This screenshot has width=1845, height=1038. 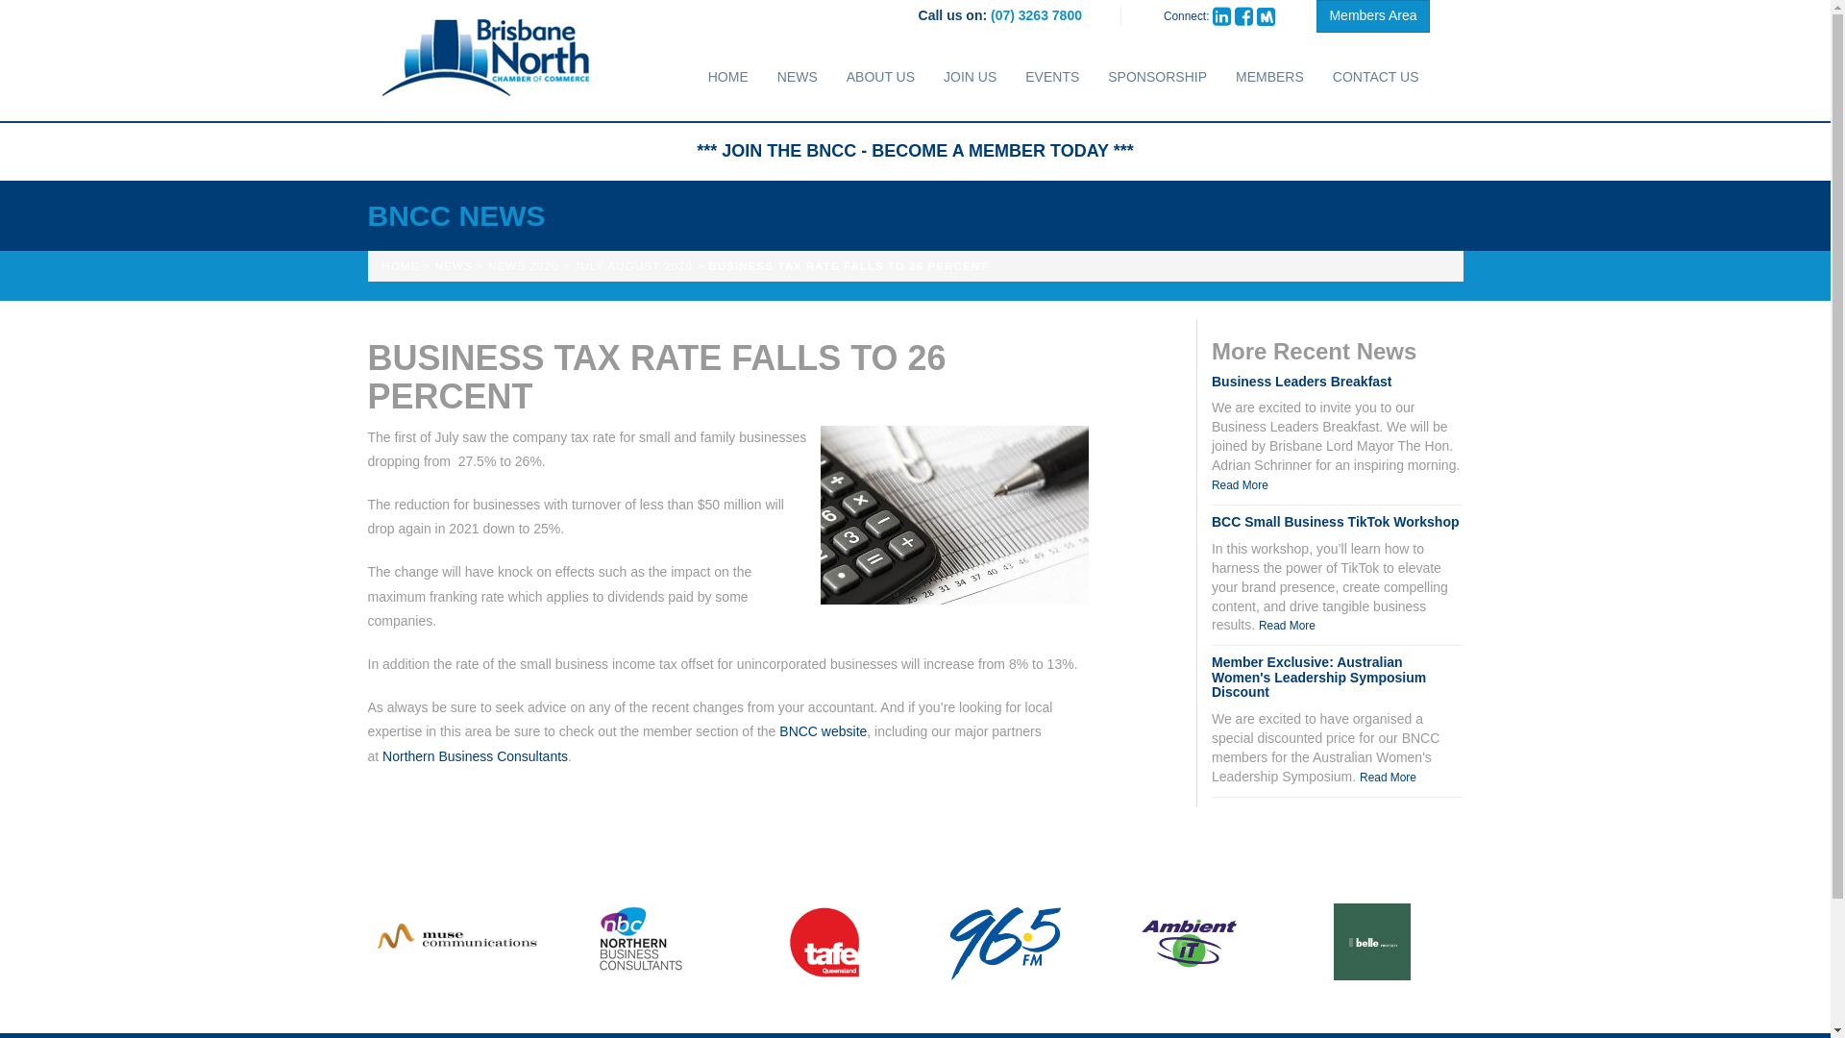 I want to click on Read More, so click(x=1240, y=484).